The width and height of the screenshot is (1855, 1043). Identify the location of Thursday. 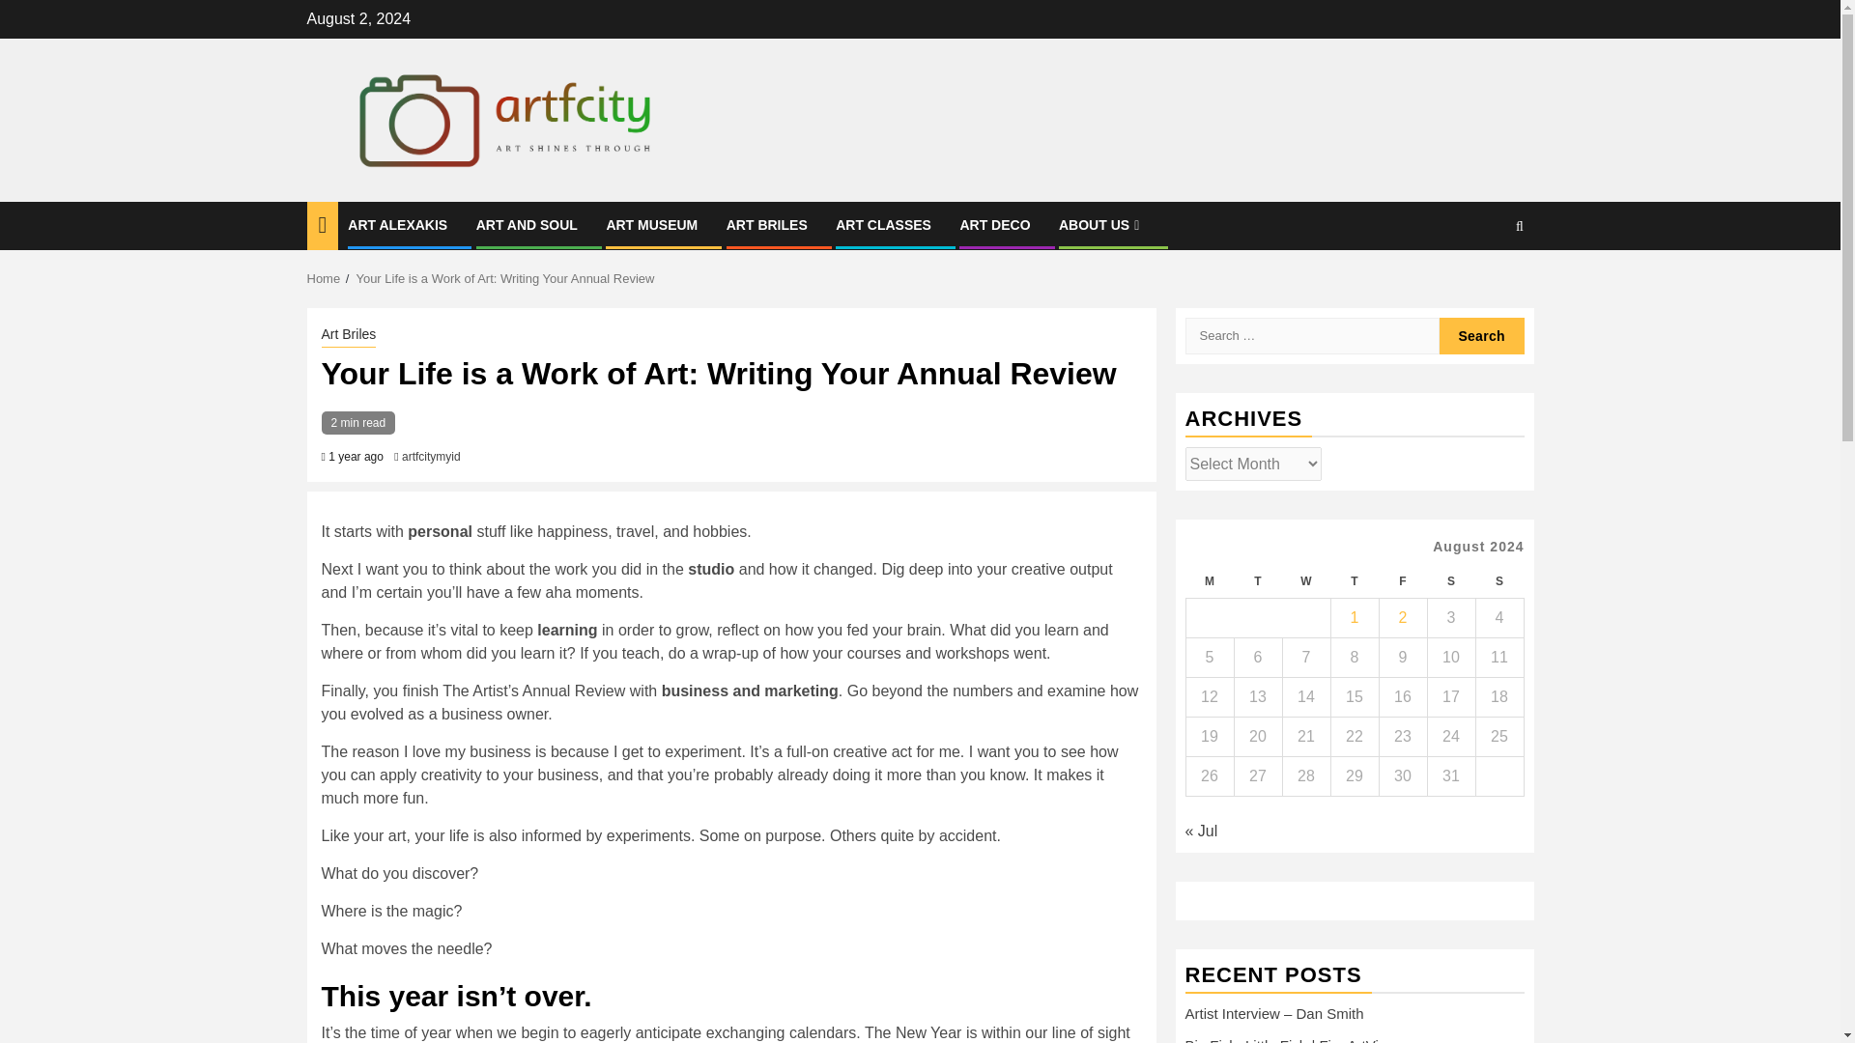
(1354, 581).